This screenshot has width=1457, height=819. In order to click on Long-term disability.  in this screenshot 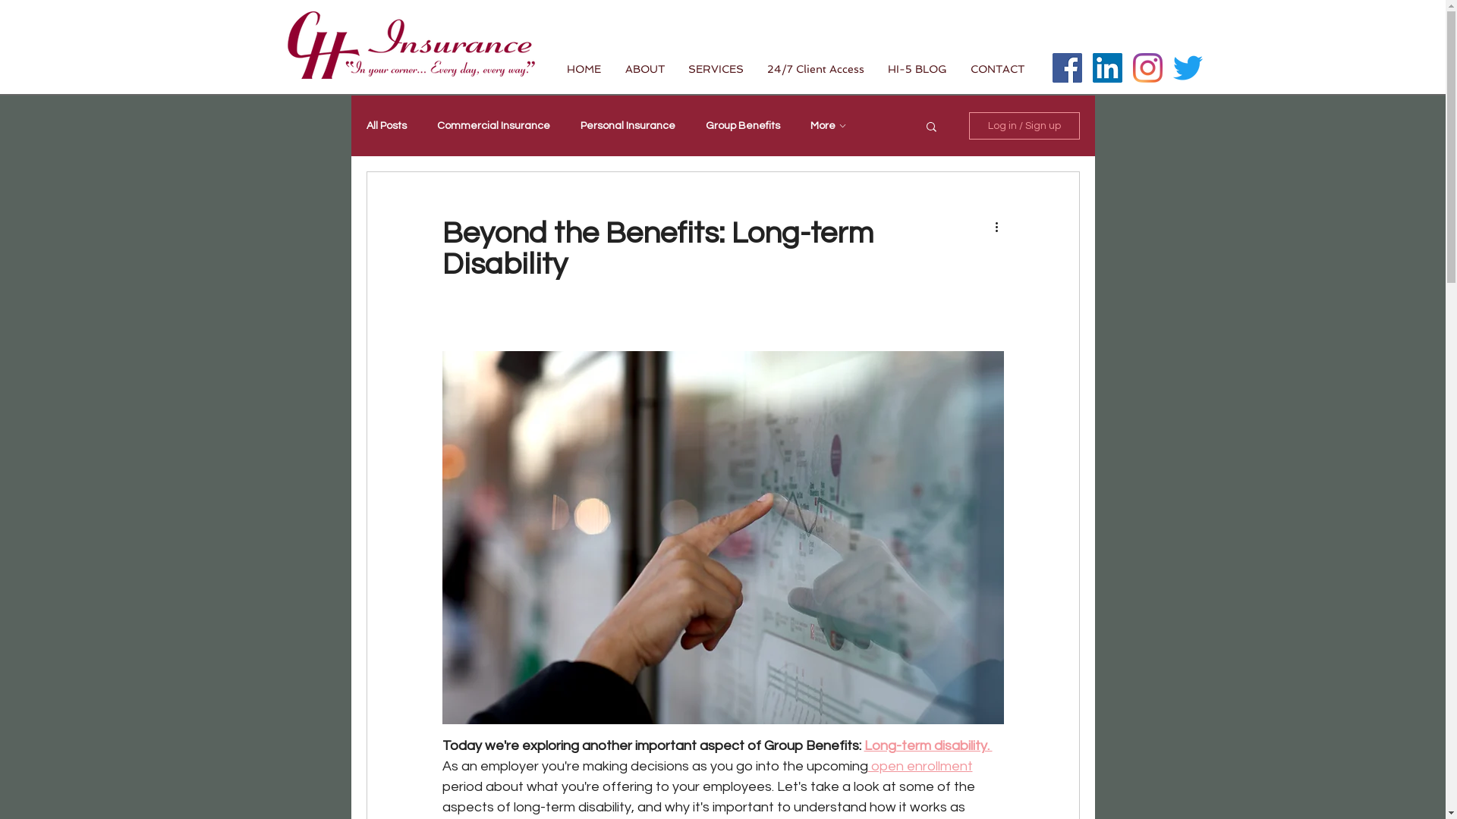, I will do `click(927, 746)`.